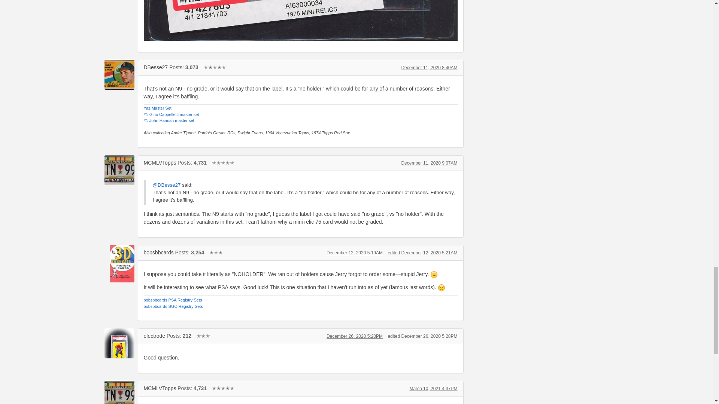 The height and width of the screenshot is (404, 719). I want to click on December 11, 2020 8:40AM, so click(429, 67).